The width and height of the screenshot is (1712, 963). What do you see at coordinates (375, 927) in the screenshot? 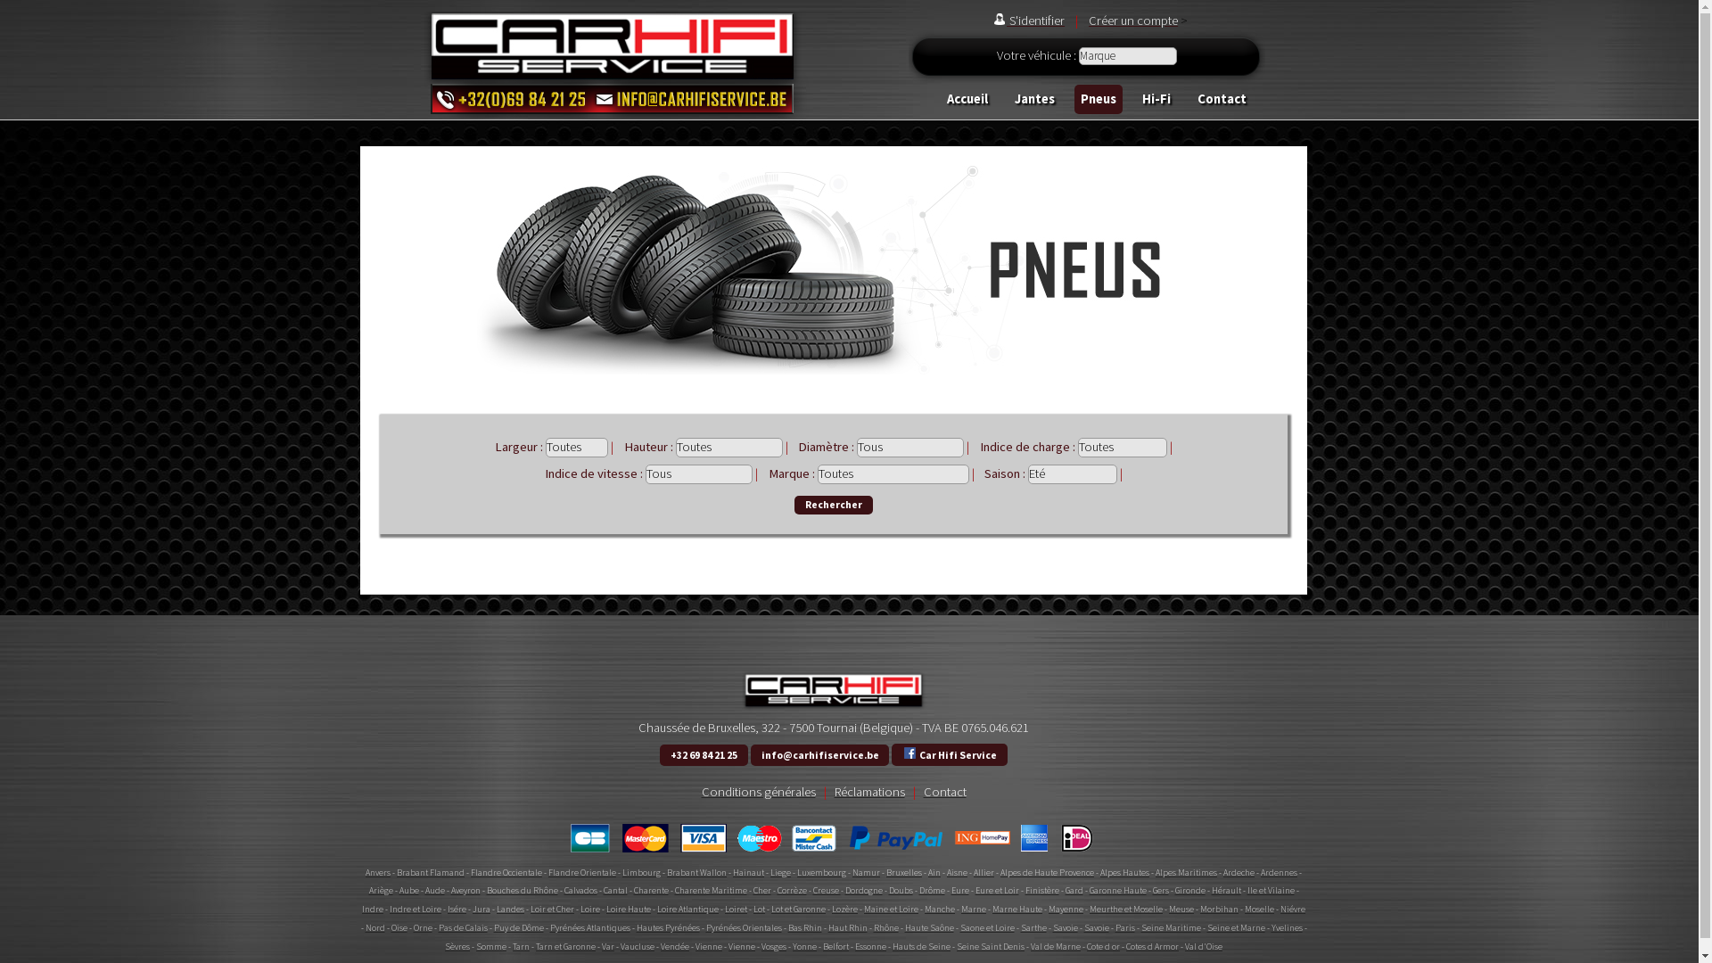
I see `Nord` at bounding box center [375, 927].